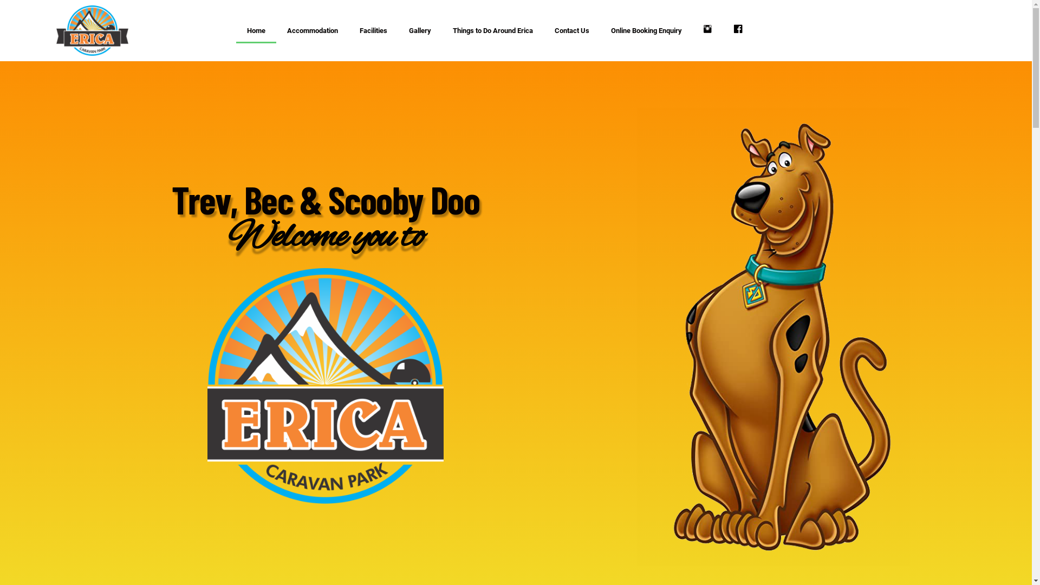 Image resolution: width=1040 pixels, height=585 pixels. I want to click on Gallery, so click(420, 31).